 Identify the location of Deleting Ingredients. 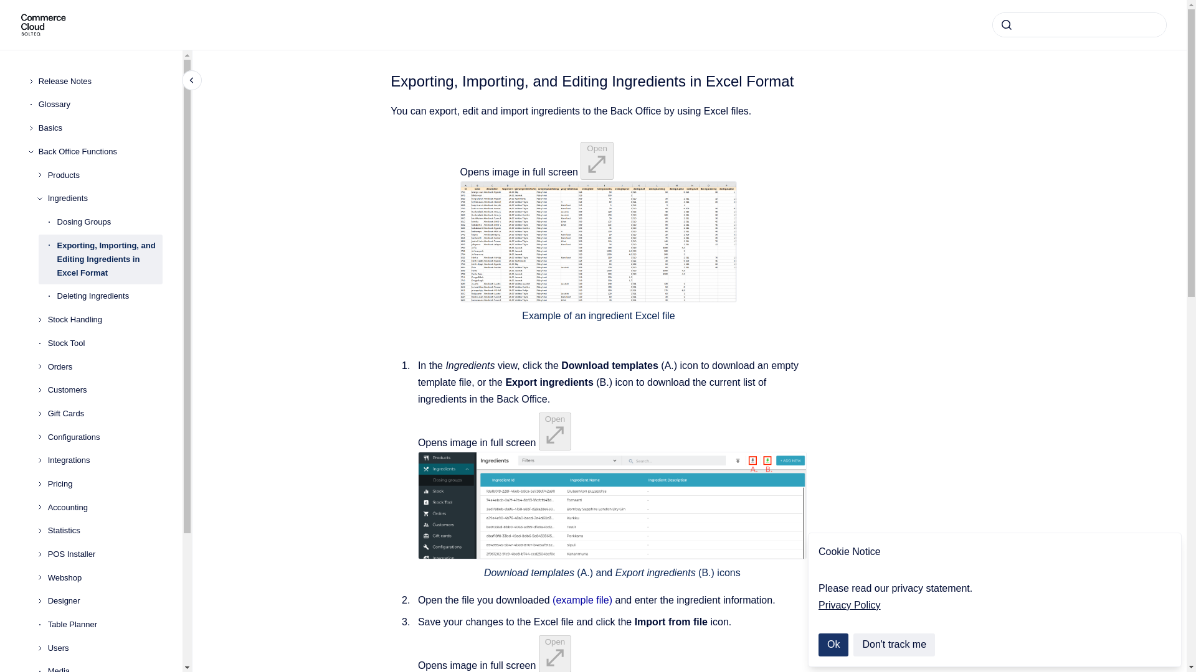
(110, 296).